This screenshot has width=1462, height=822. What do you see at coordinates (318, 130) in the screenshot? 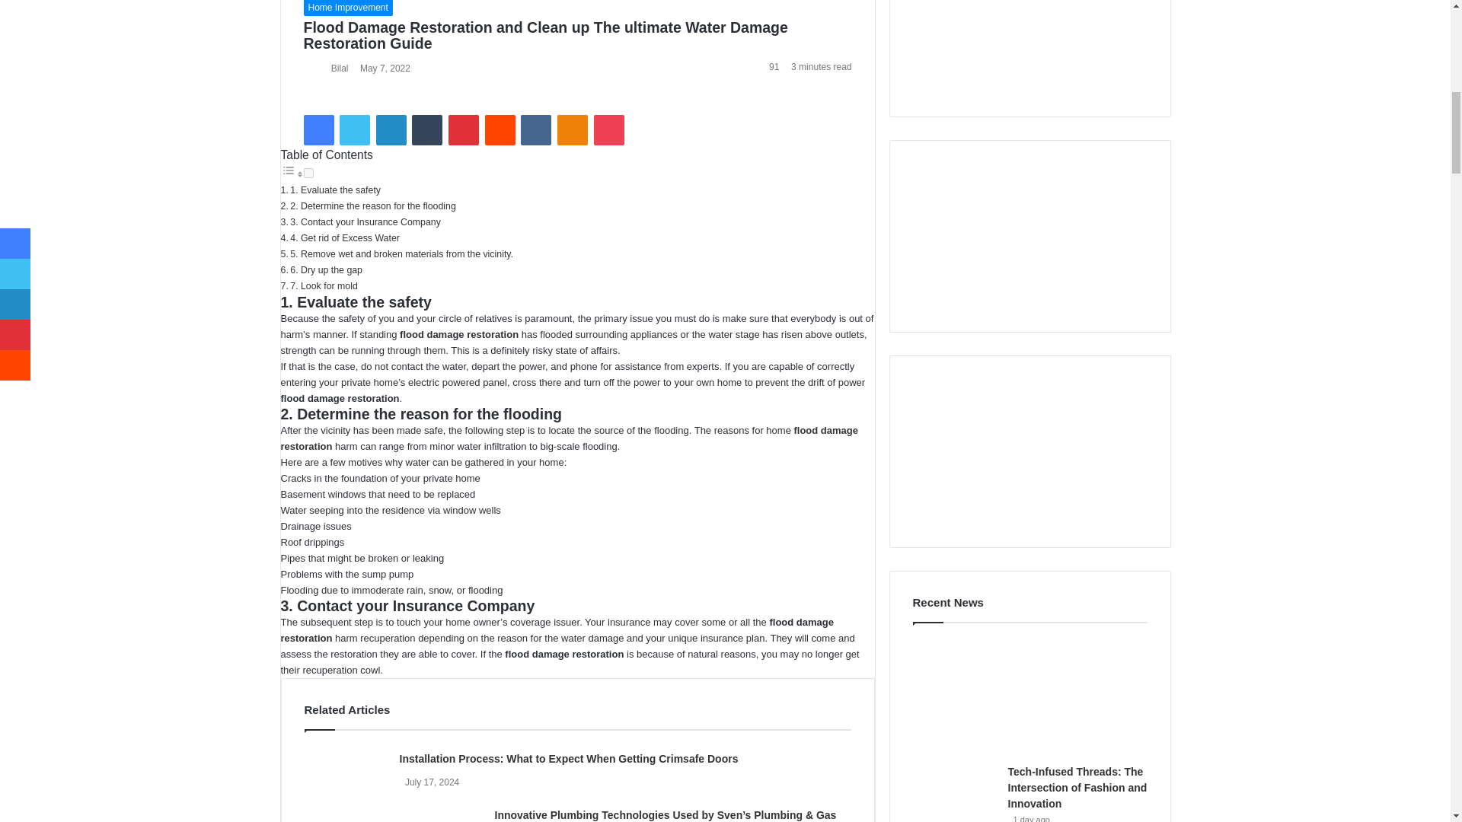
I see `Facebook` at bounding box center [318, 130].